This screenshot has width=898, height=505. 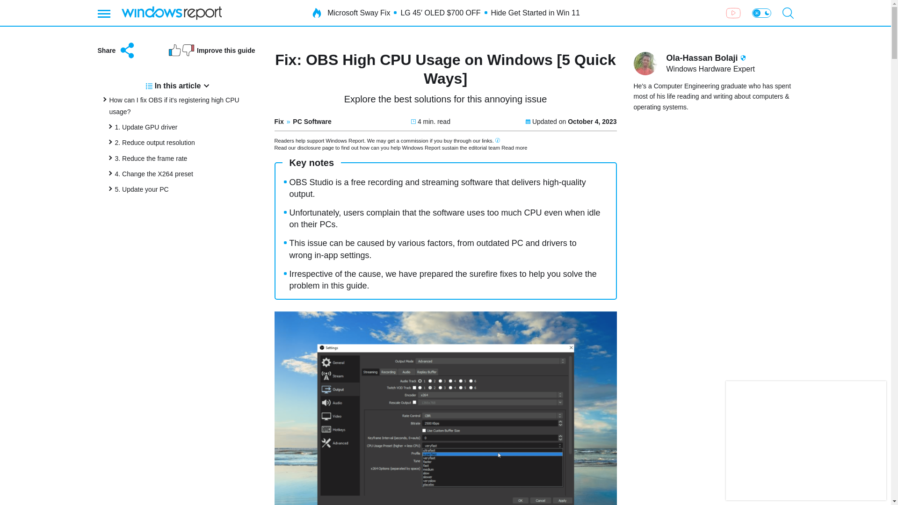 I want to click on offer, so click(x=806, y=440).